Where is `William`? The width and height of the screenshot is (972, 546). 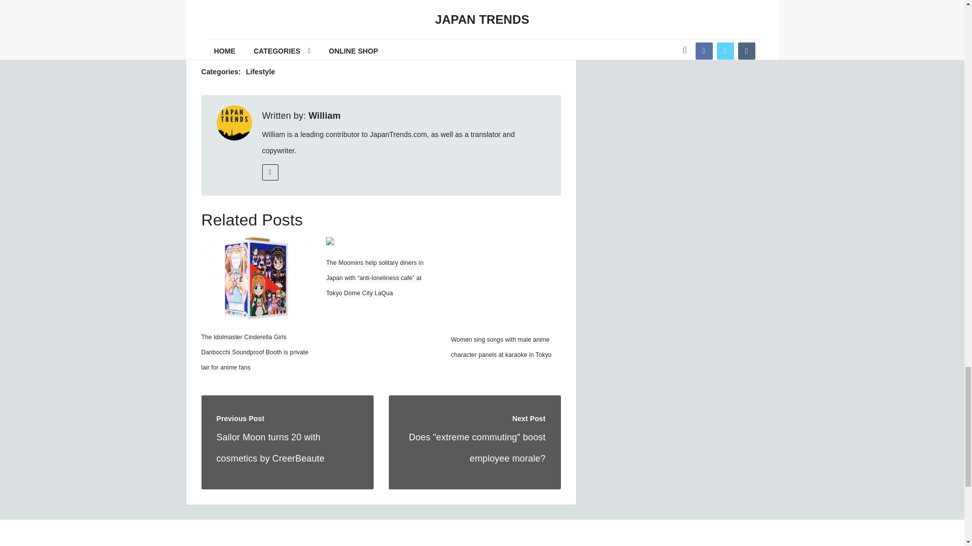 William is located at coordinates (313, 25).